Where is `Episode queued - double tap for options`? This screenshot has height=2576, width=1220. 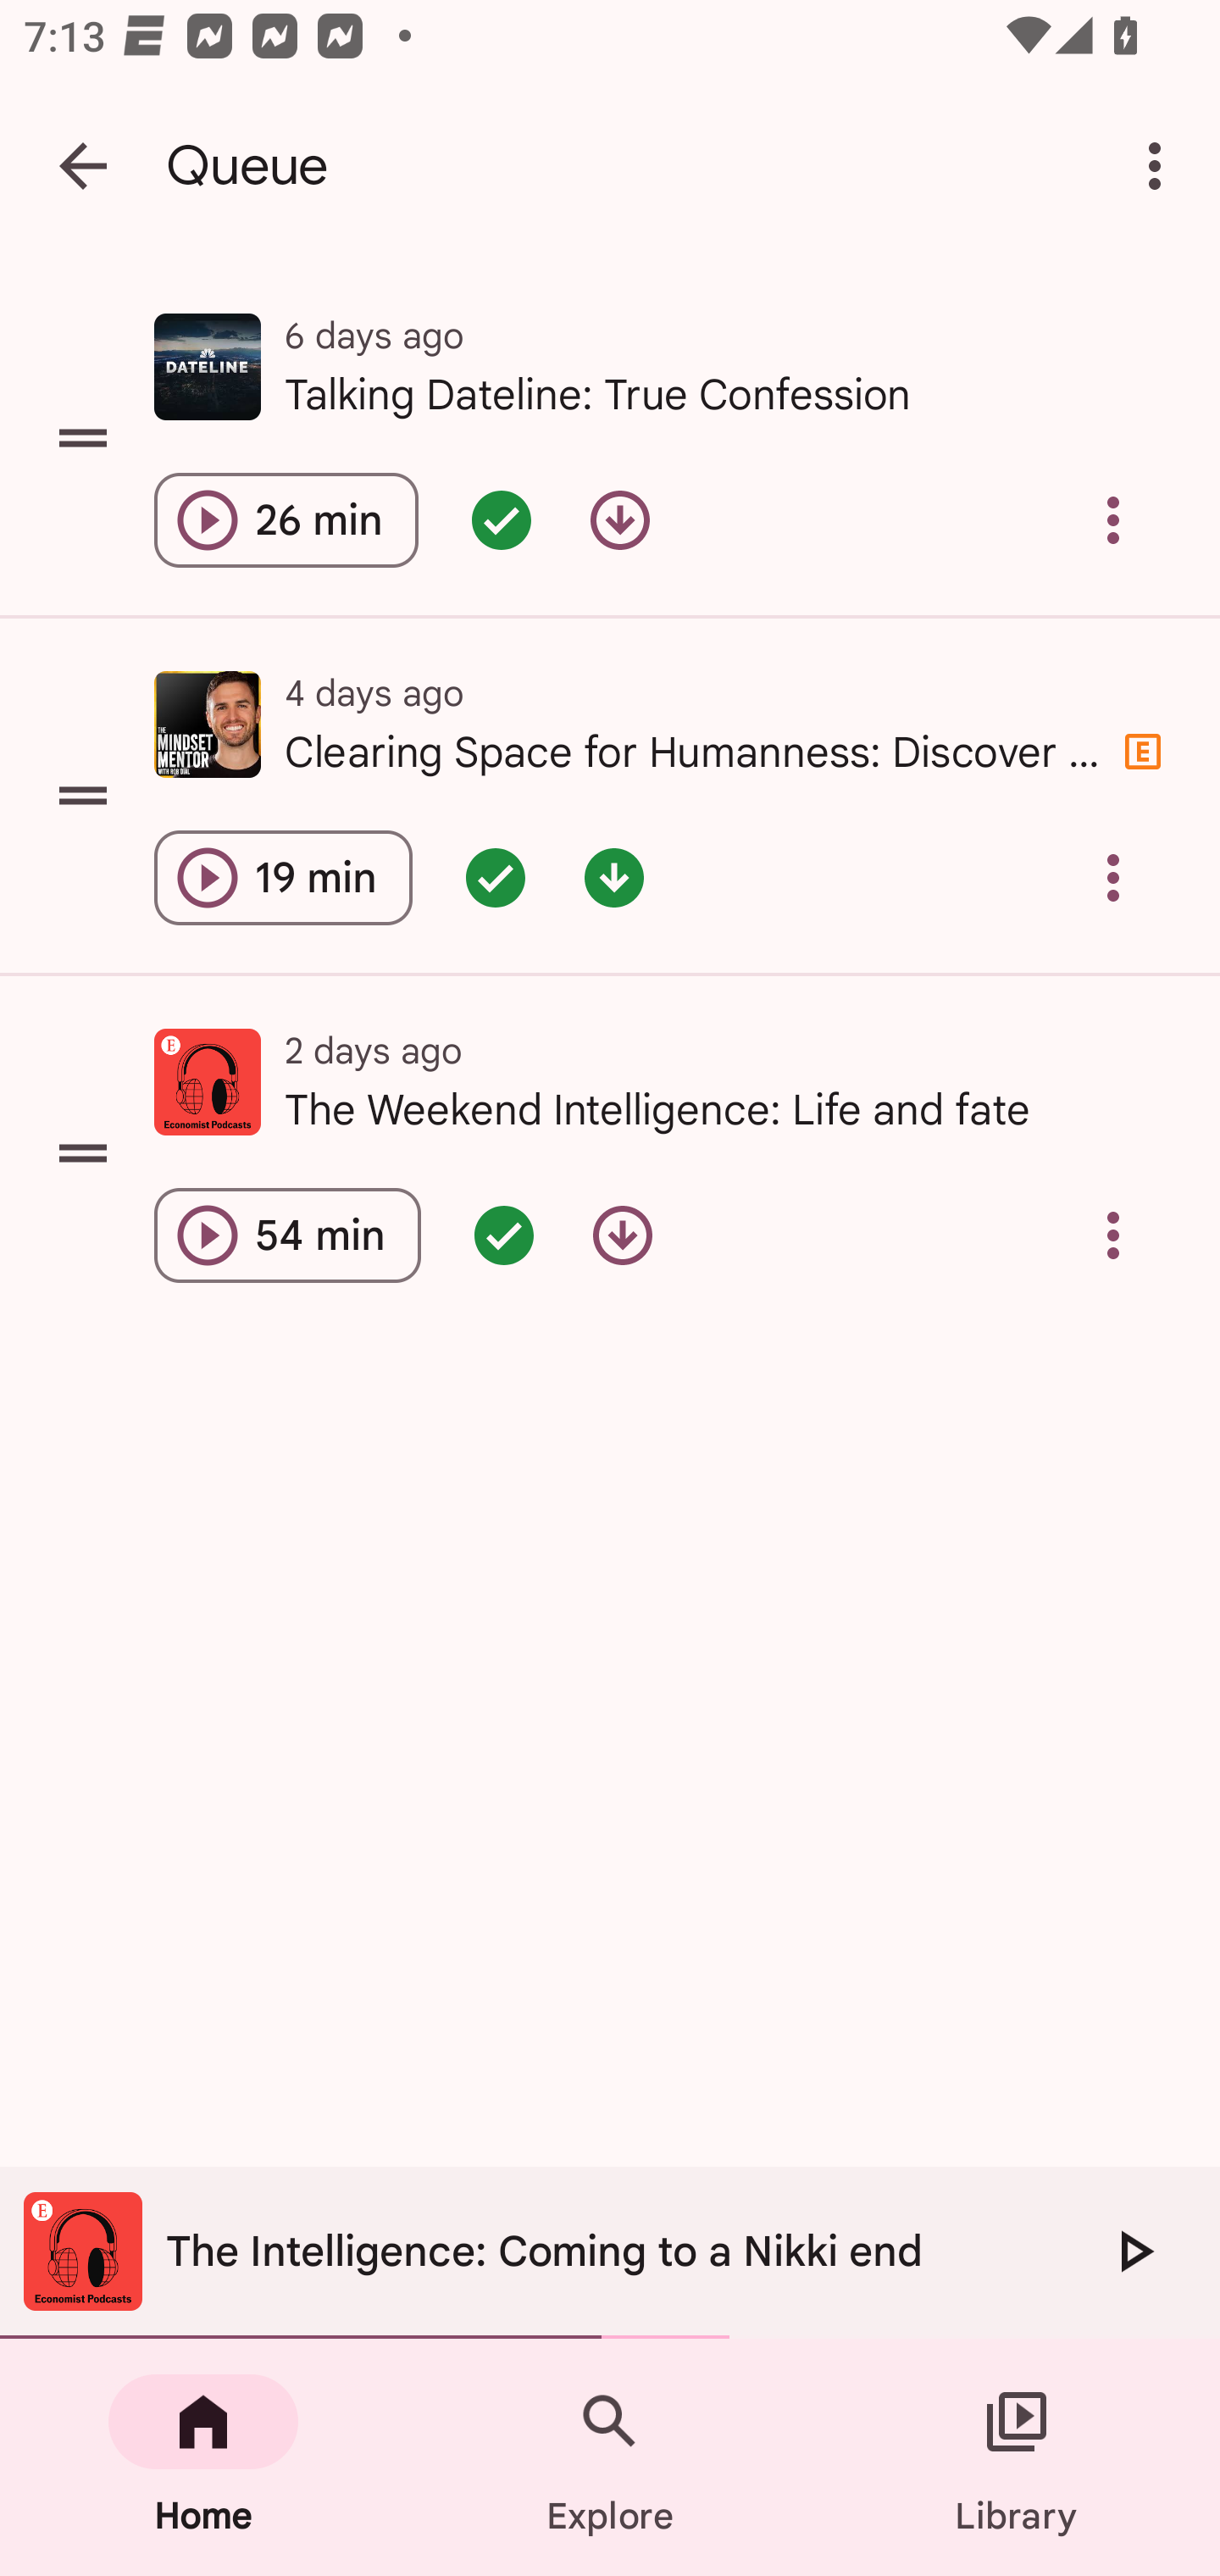
Episode queued - double tap for options is located at coordinates (504, 1235).